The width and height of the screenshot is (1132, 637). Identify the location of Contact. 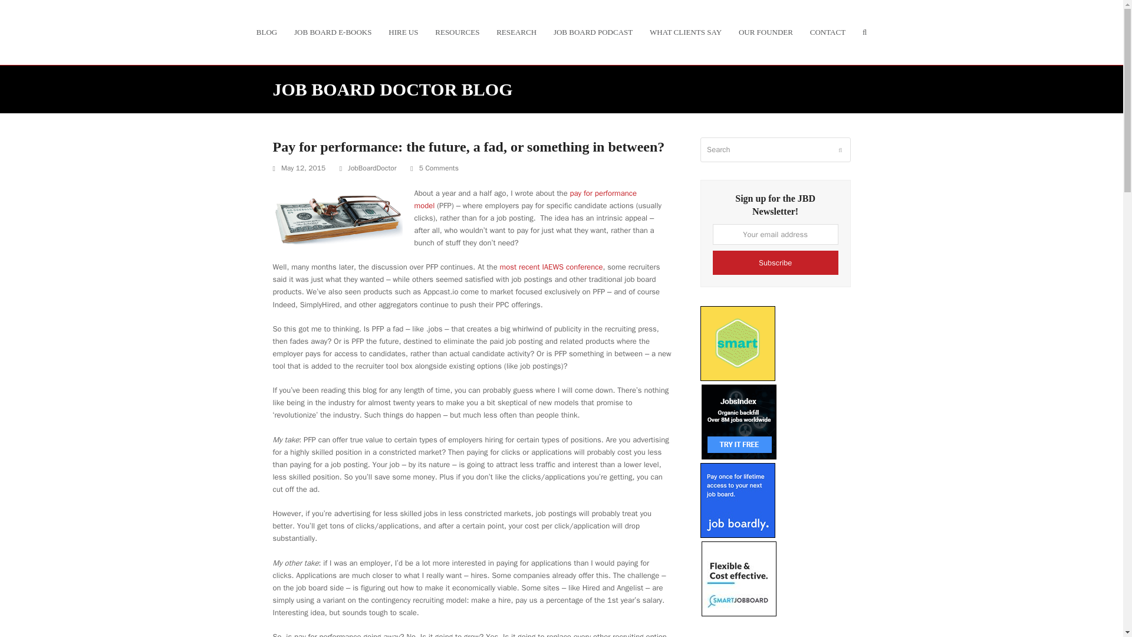
(827, 32).